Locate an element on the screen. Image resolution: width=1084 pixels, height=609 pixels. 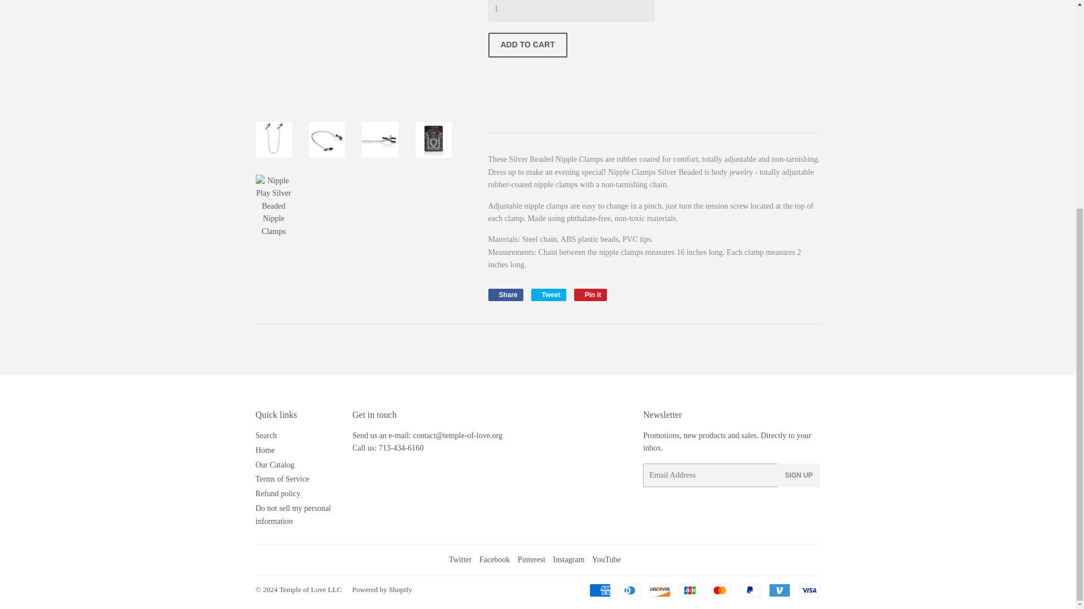
Venmo is located at coordinates (779, 590).